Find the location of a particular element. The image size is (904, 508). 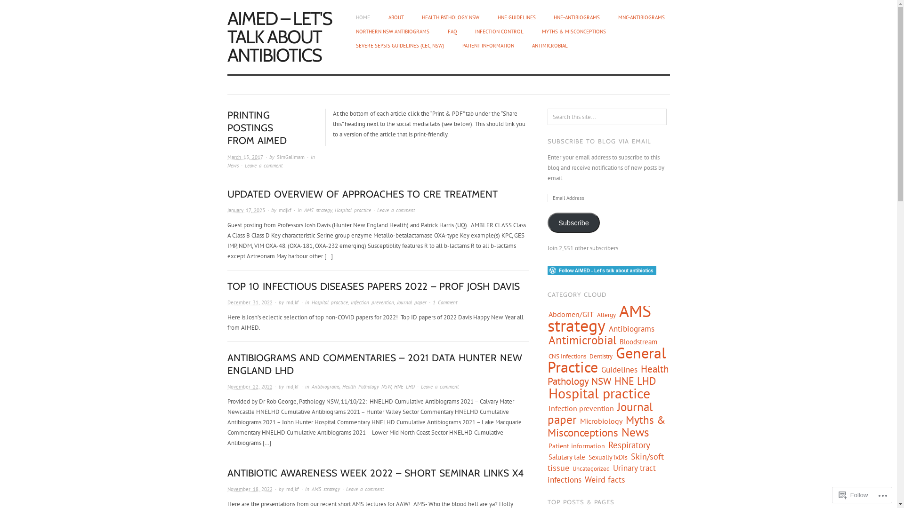

CNS Infections is located at coordinates (567, 356).